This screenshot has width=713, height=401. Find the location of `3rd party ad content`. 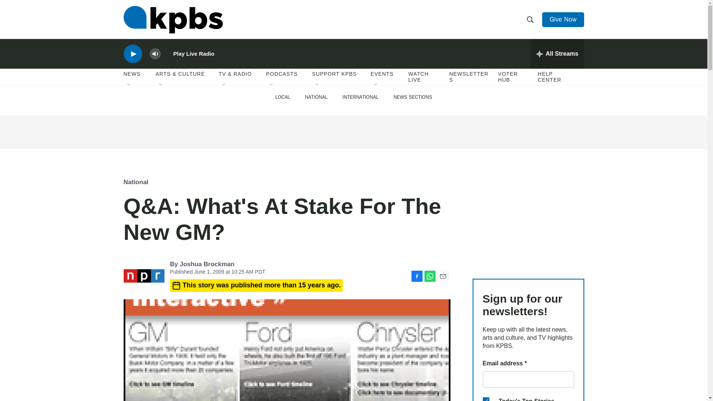

3rd party ad content is located at coordinates (528, 218).